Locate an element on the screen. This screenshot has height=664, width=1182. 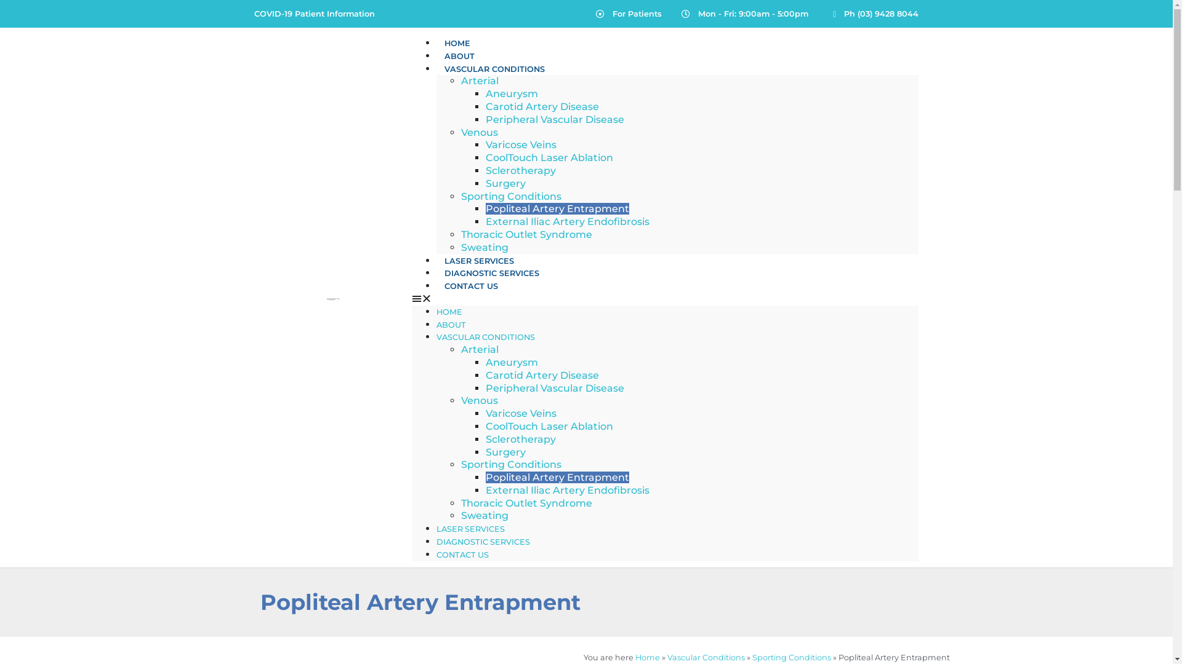
Ph (03) 9428 8044 is located at coordinates (872, 14).